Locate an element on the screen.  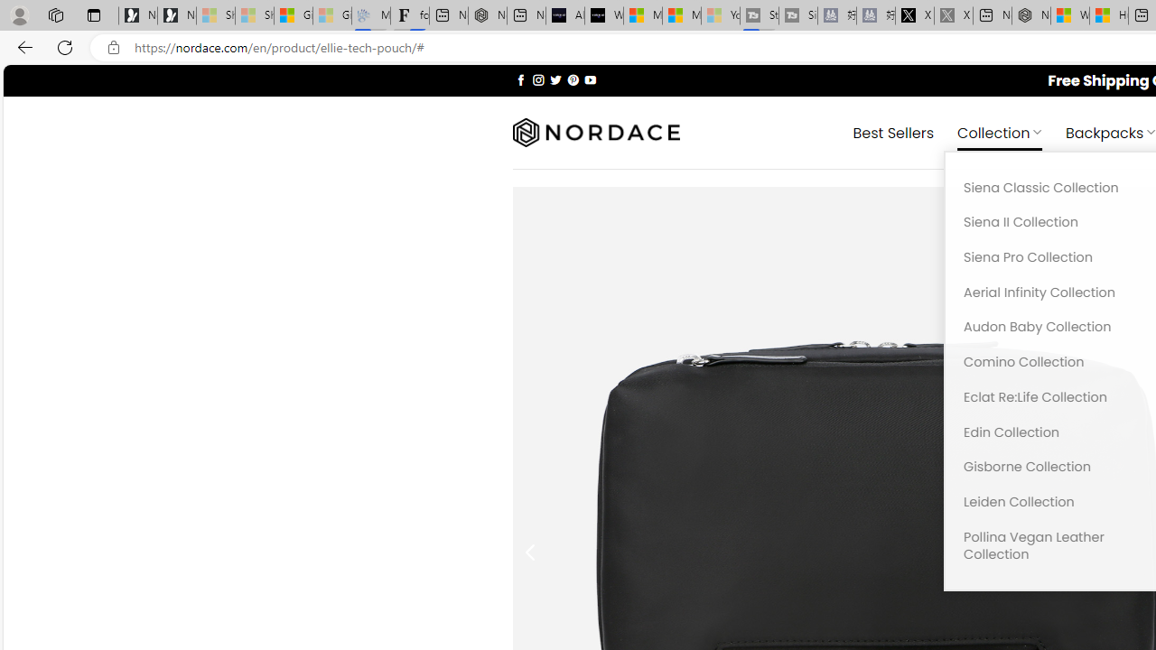
Nordace is located at coordinates (596, 133).